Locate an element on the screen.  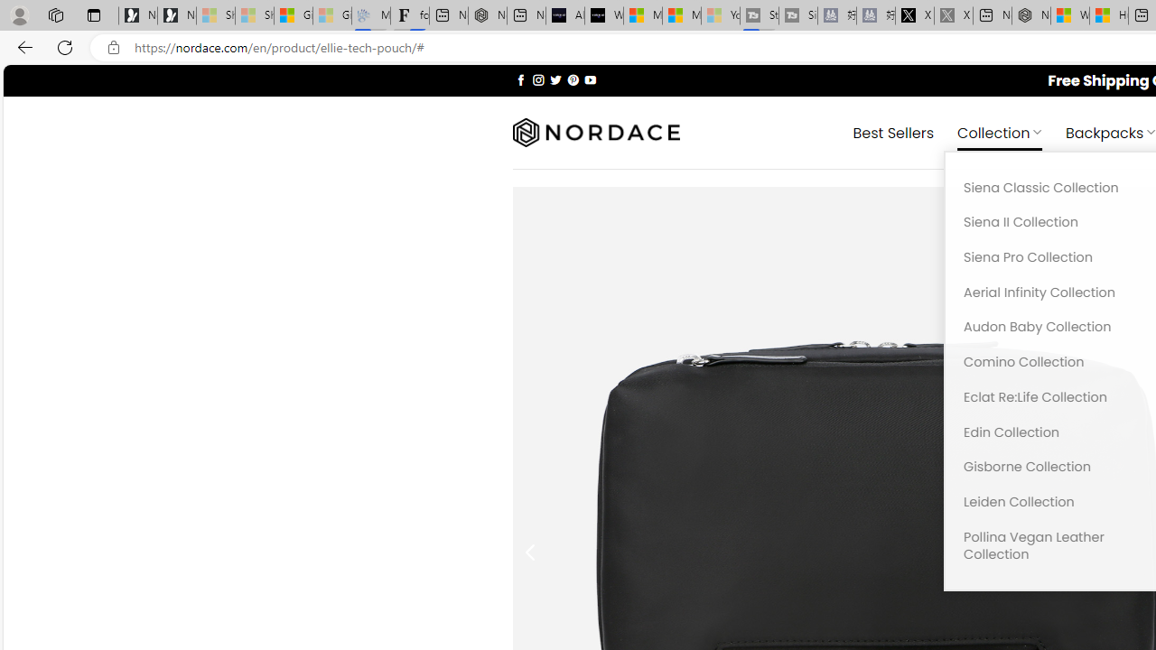
Nordace is located at coordinates (596, 133).